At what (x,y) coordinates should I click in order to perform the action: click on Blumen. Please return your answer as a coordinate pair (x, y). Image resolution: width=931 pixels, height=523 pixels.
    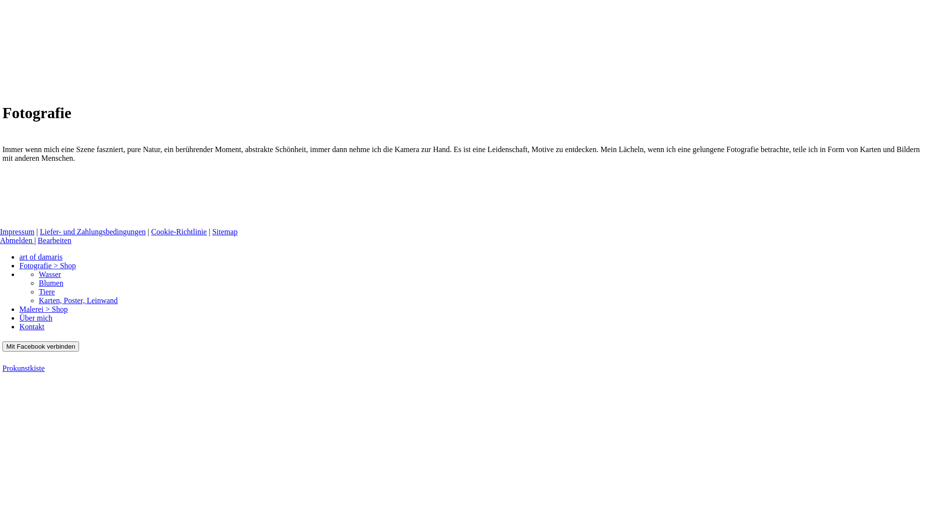
    Looking at the image, I should click on (51, 283).